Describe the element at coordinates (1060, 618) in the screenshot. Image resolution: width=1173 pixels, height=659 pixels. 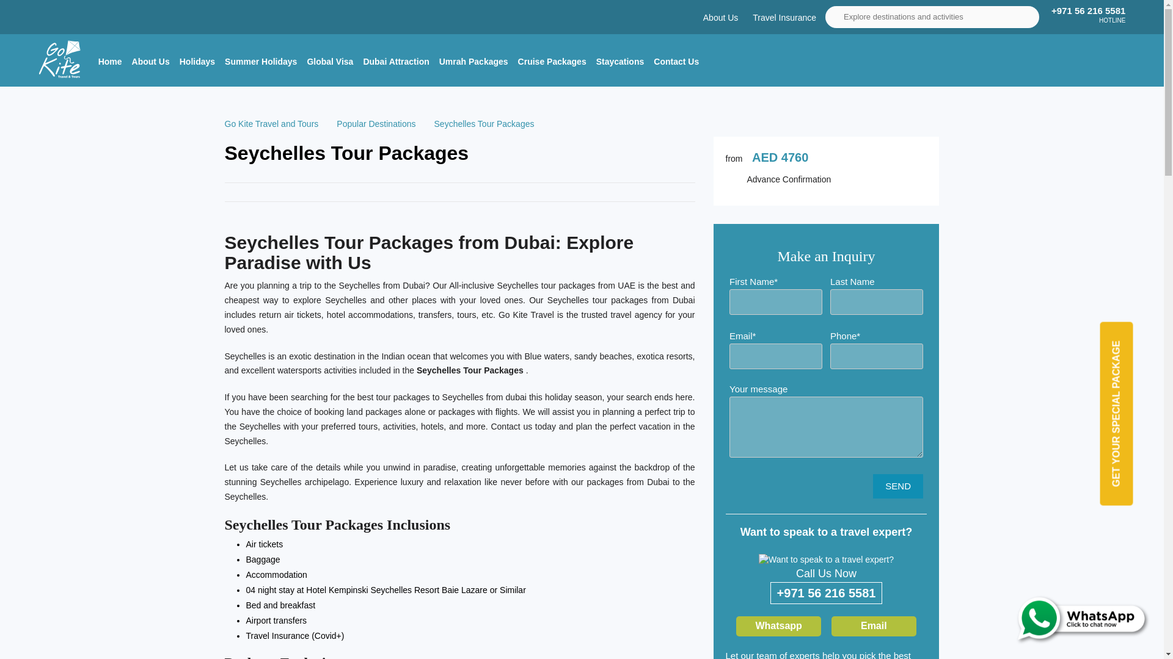
I see `Send whatsApp message` at that location.